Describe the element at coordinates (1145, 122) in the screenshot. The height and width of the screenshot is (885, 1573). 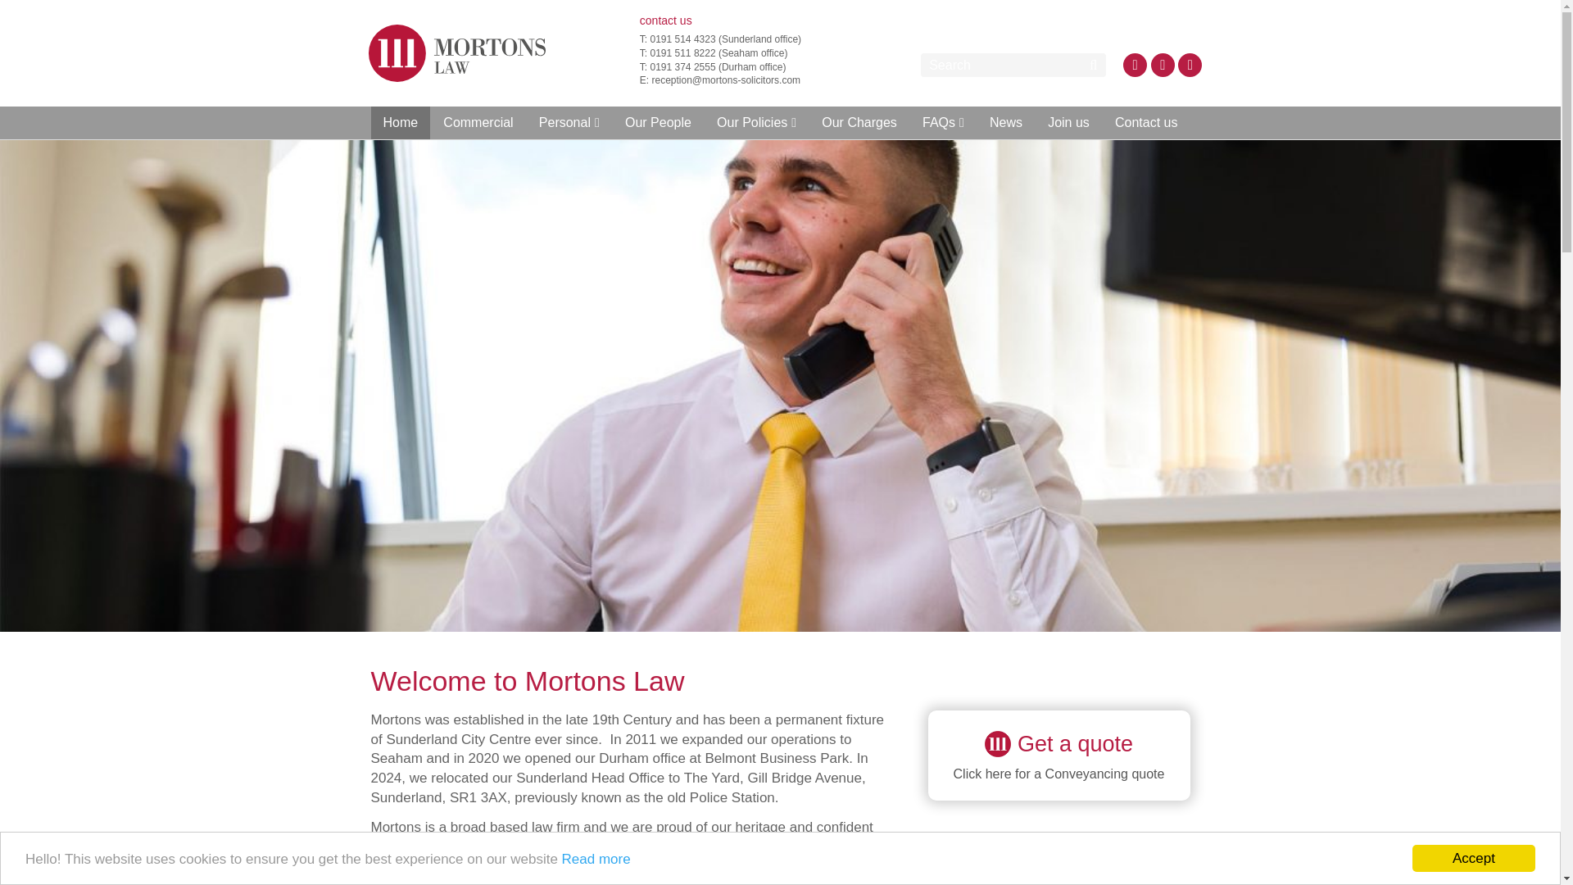
I see `Contact us` at that location.